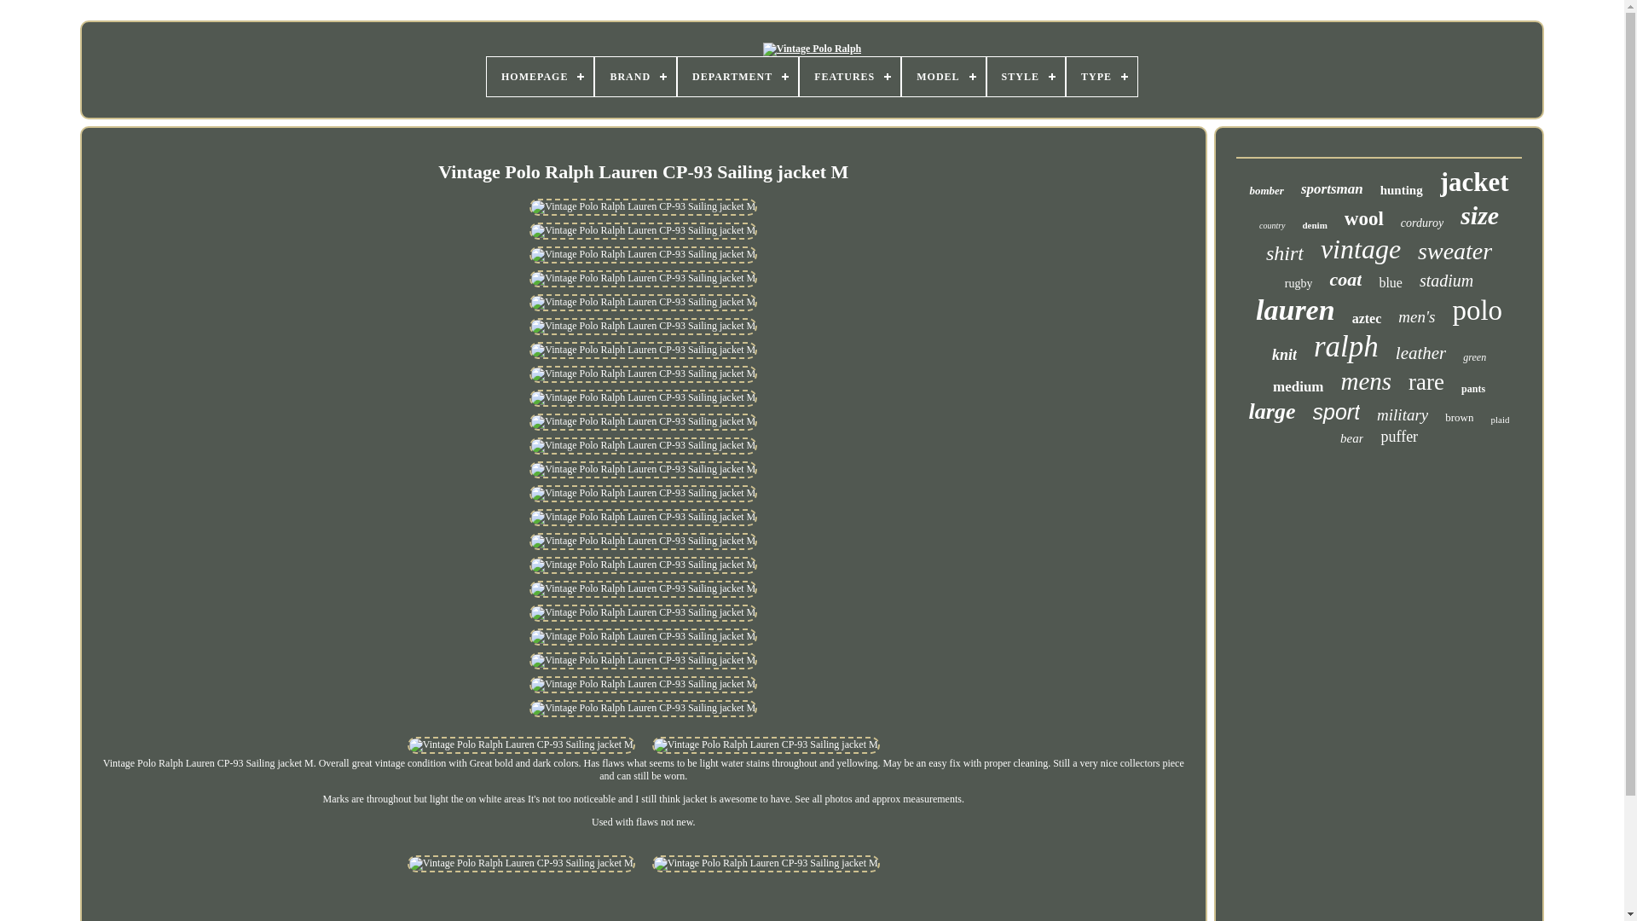 This screenshot has width=1637, height=921. I want to click on Vintage Polo Ralph Lauren CP-93 Sailing jacket M, so click(643, 206).